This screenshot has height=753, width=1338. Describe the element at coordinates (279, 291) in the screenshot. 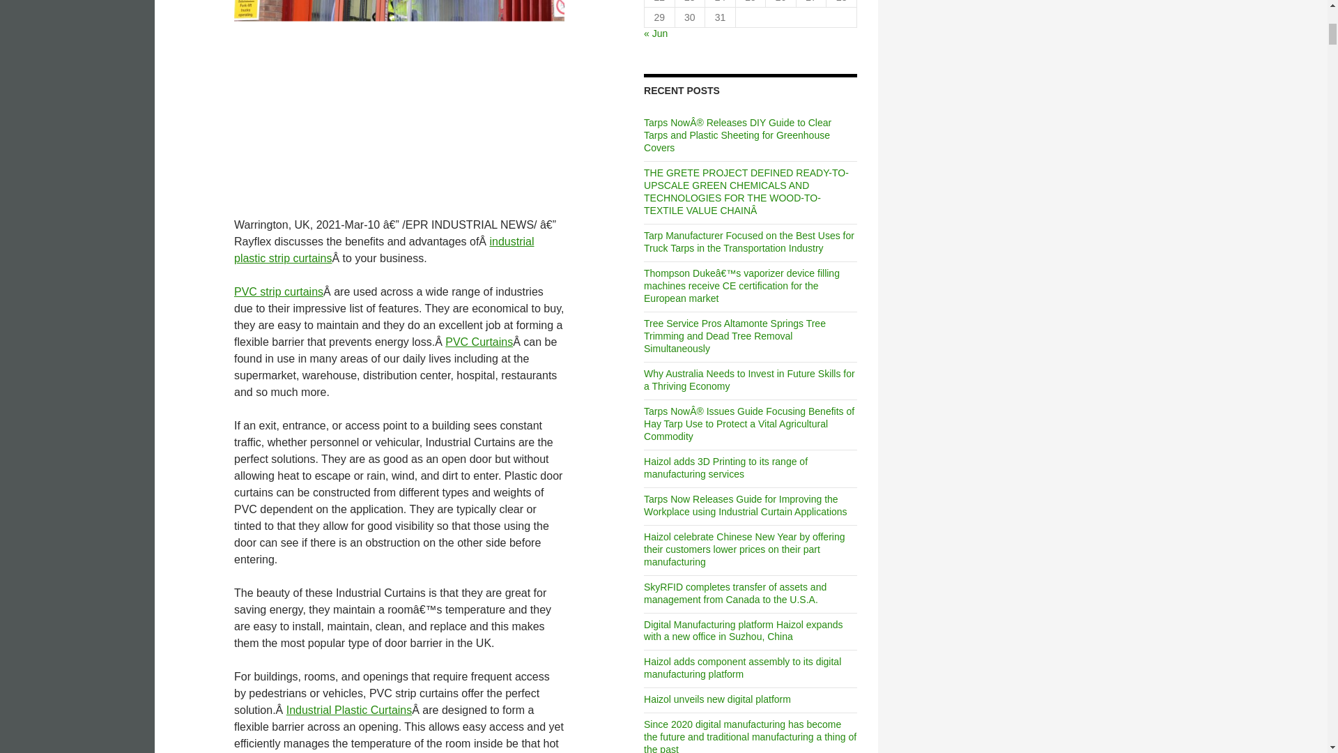

I see `PVC strip curtains` at that location.